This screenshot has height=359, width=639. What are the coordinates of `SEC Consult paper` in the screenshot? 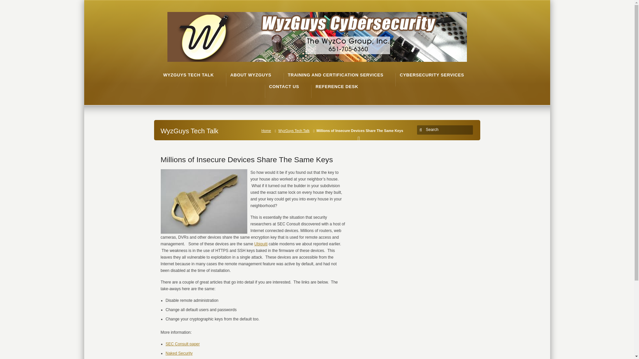 It's located at (182, 344).